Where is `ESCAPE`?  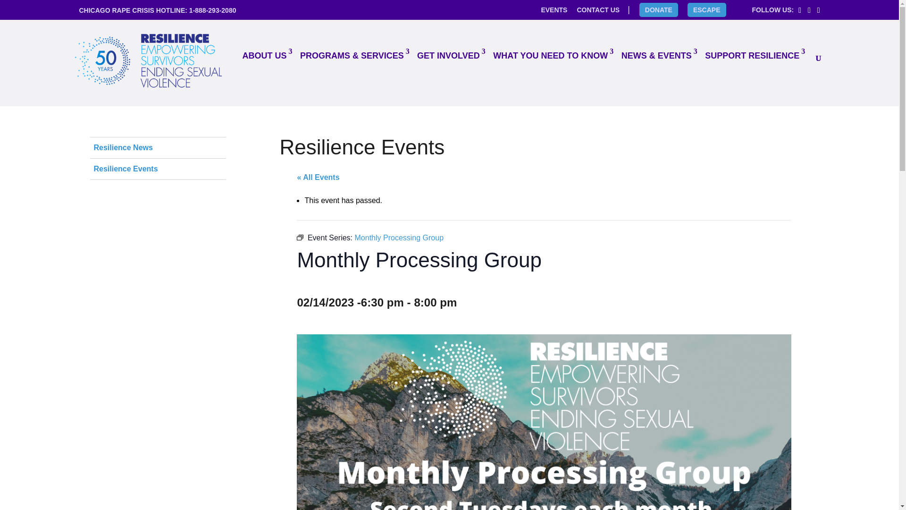 ESCAPE is located at coordinates (706, 9).